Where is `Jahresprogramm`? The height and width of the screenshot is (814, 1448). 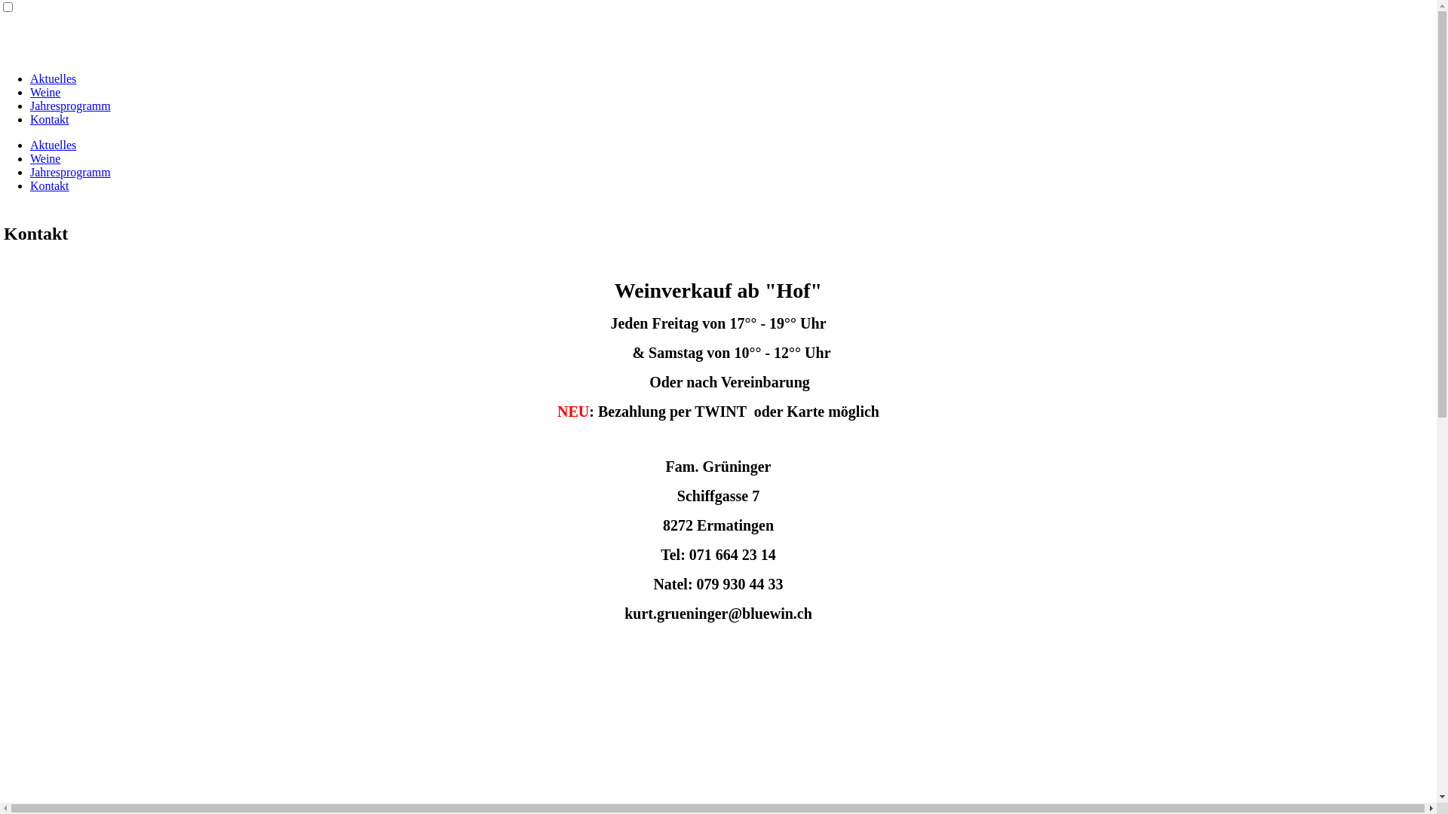
Jahresprogramm is located at coordinates (71, 172).